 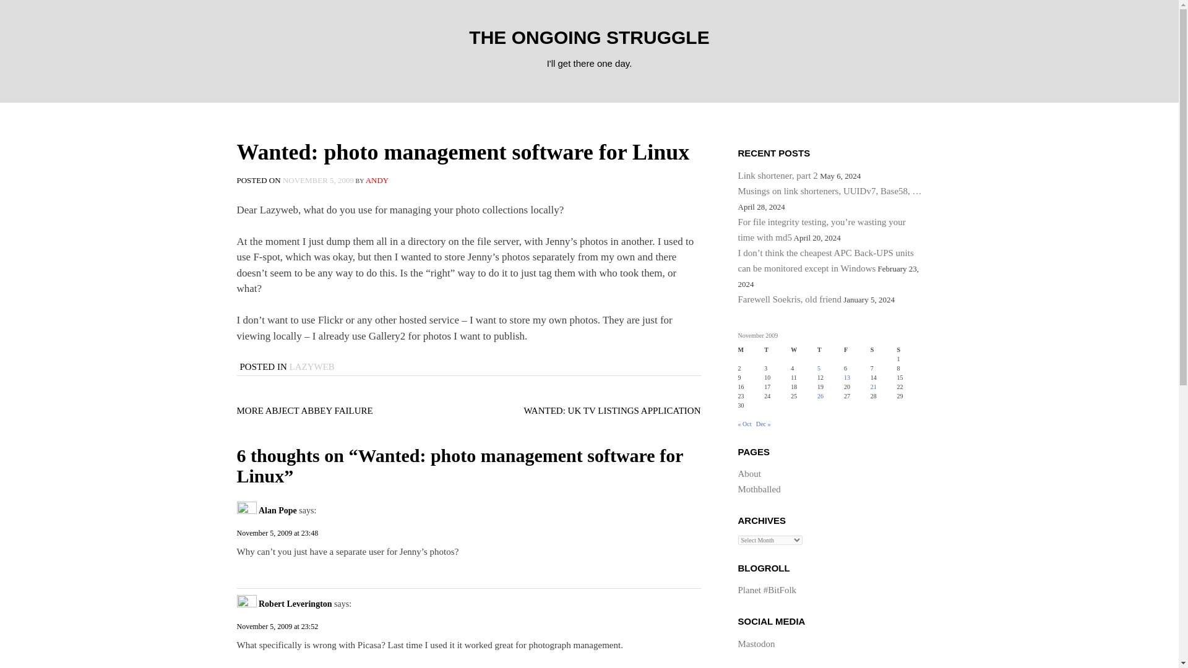 What do you see at coordinates (749, 474) in the screenshot?
I see `About` at bounding box center [749, 474].